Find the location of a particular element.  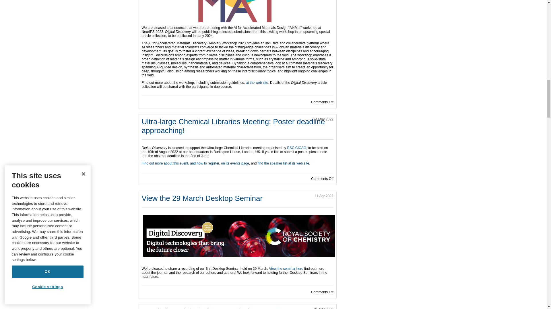

find the speaker list at its web site. is located at coordinates (284, 163).